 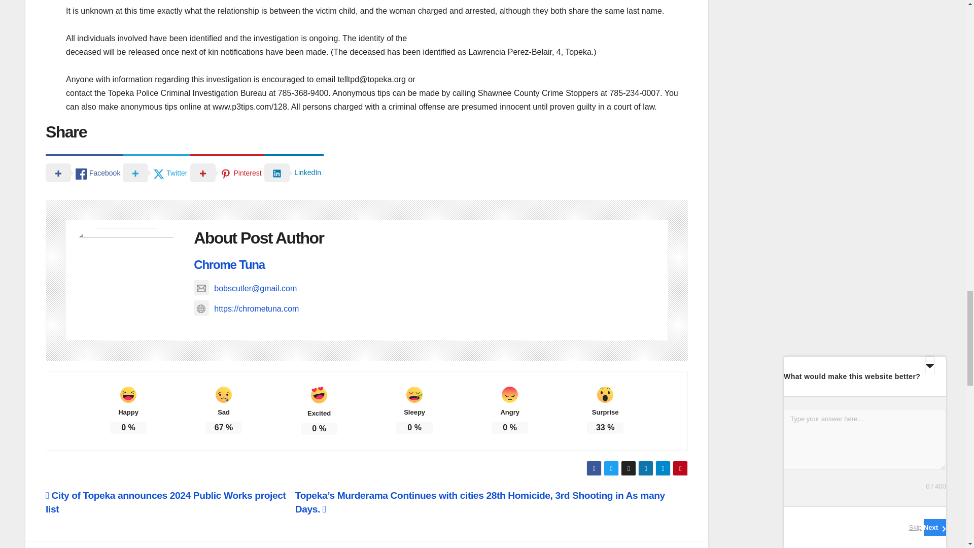 I want to click on Chrome Tuna, so click(x=229, y=264).